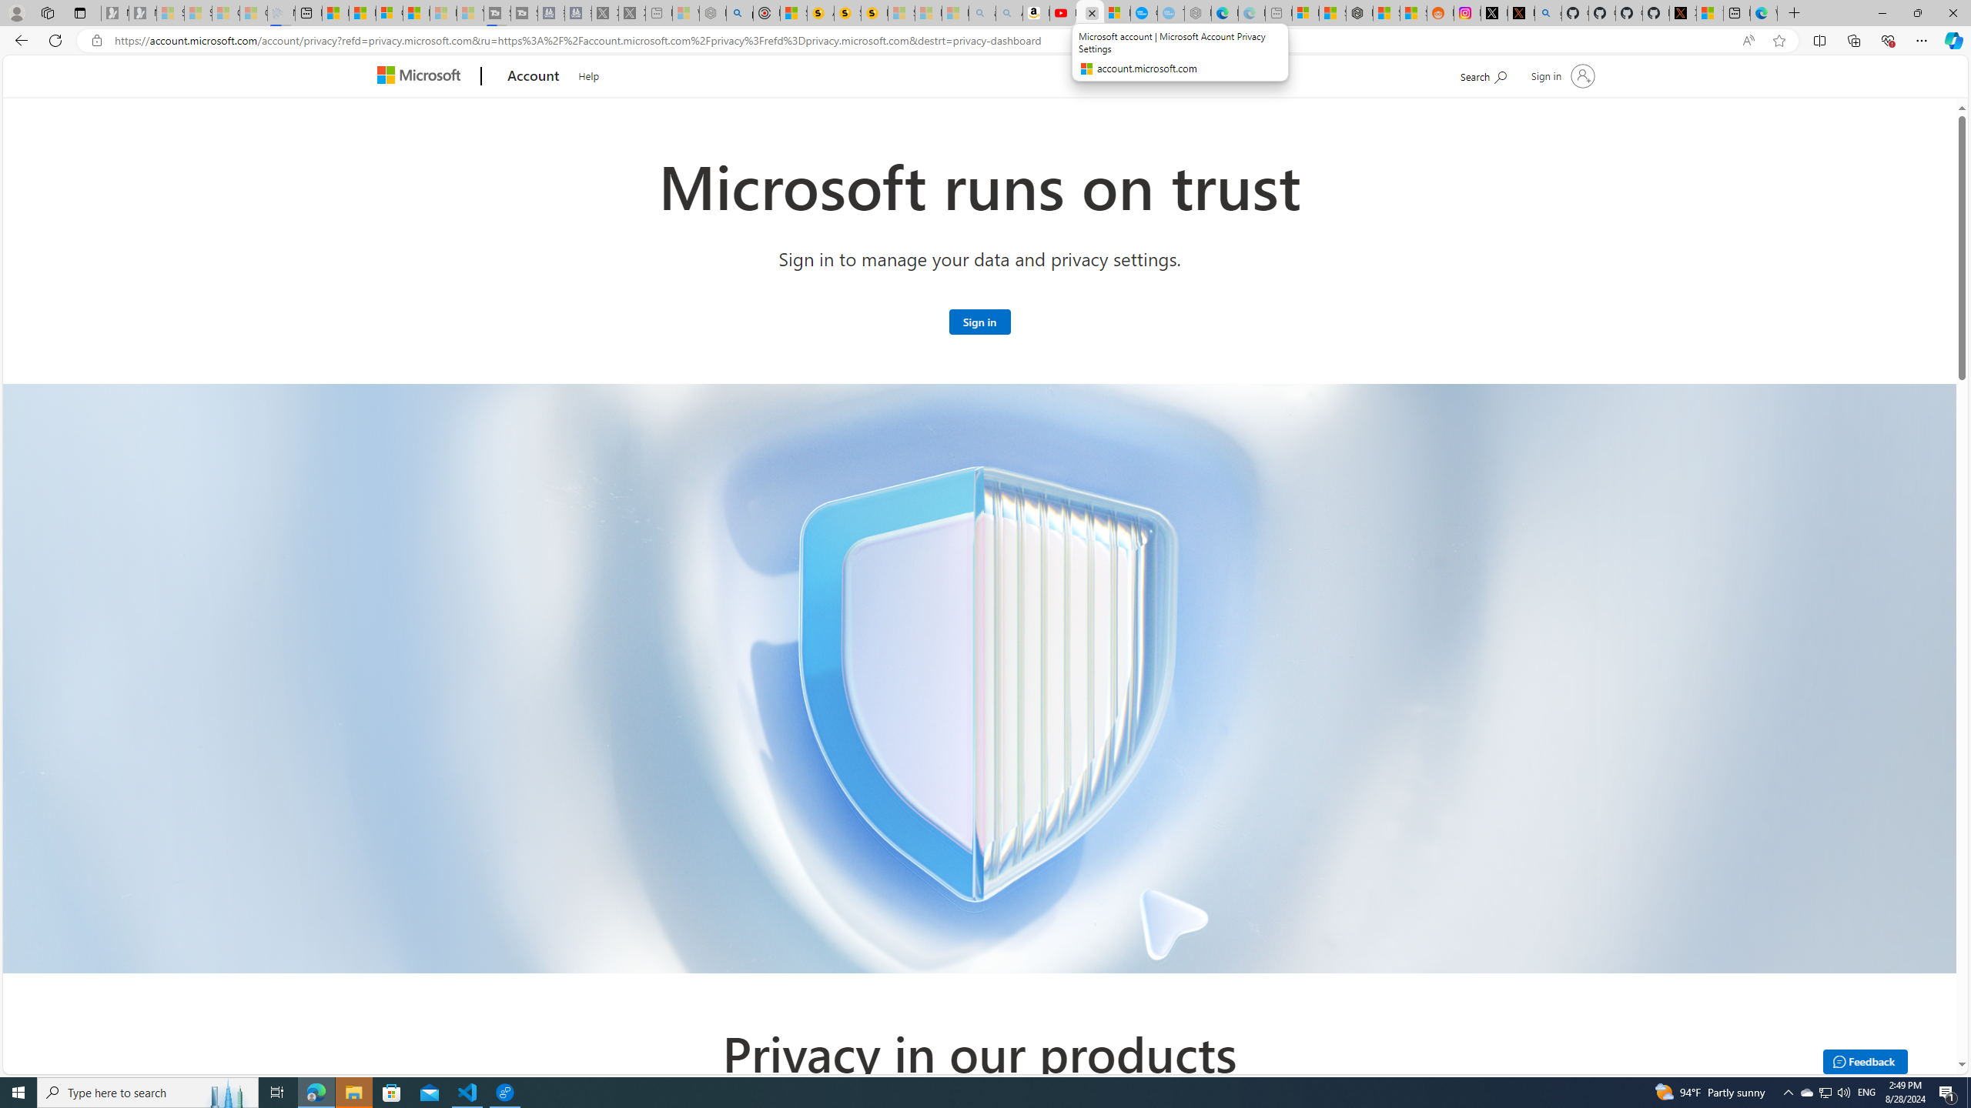 This screenshot has height=1108, width=1971. What do you see at coordinates (685, 13) in the screenshot?
I see `Wildlife - MSN - Sleeping` at bounding box center [685, 13].